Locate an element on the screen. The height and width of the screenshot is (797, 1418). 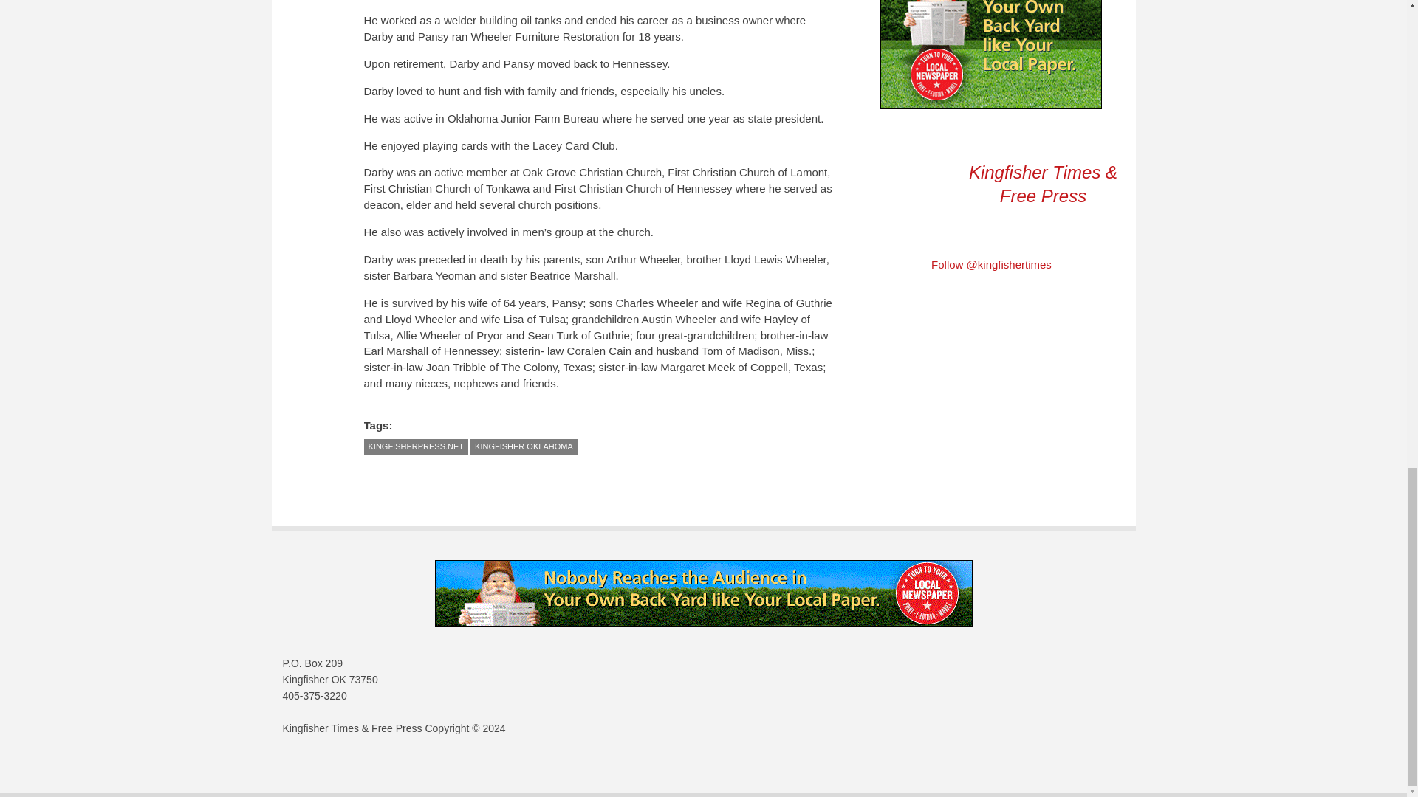
KINGFISHERPRESS.NET is located at coordinates (415, 446).